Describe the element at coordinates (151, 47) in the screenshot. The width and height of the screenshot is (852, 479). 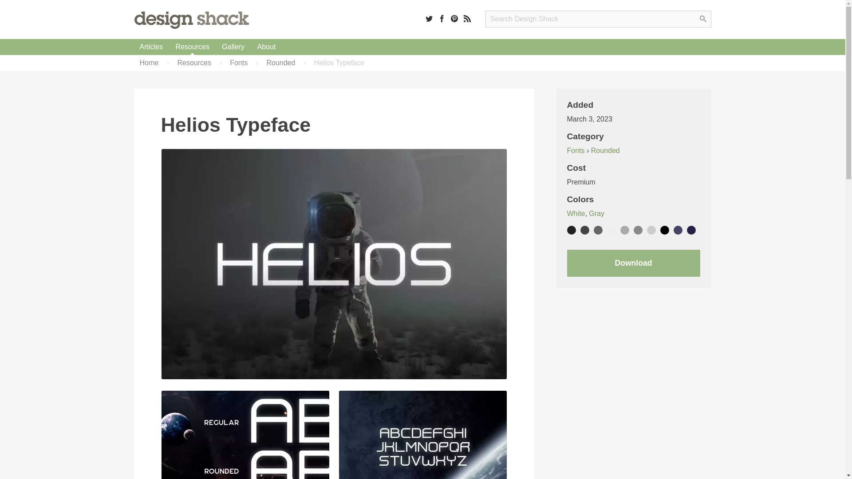
I see `Articles` at that location.